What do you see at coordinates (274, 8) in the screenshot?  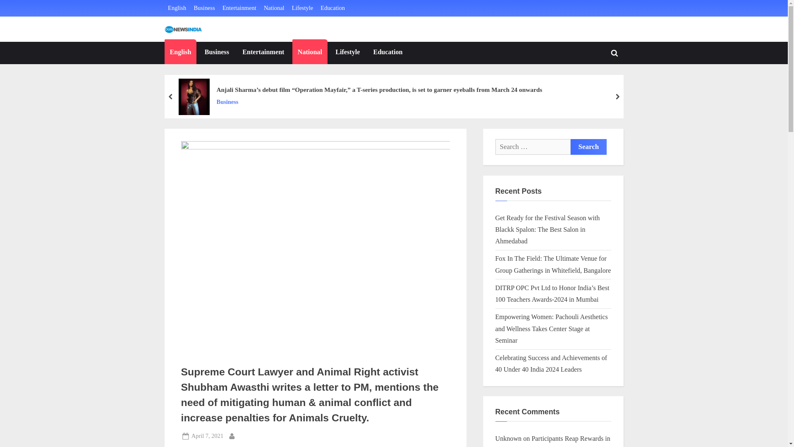 I see `National` at bounding box center [274, 8].